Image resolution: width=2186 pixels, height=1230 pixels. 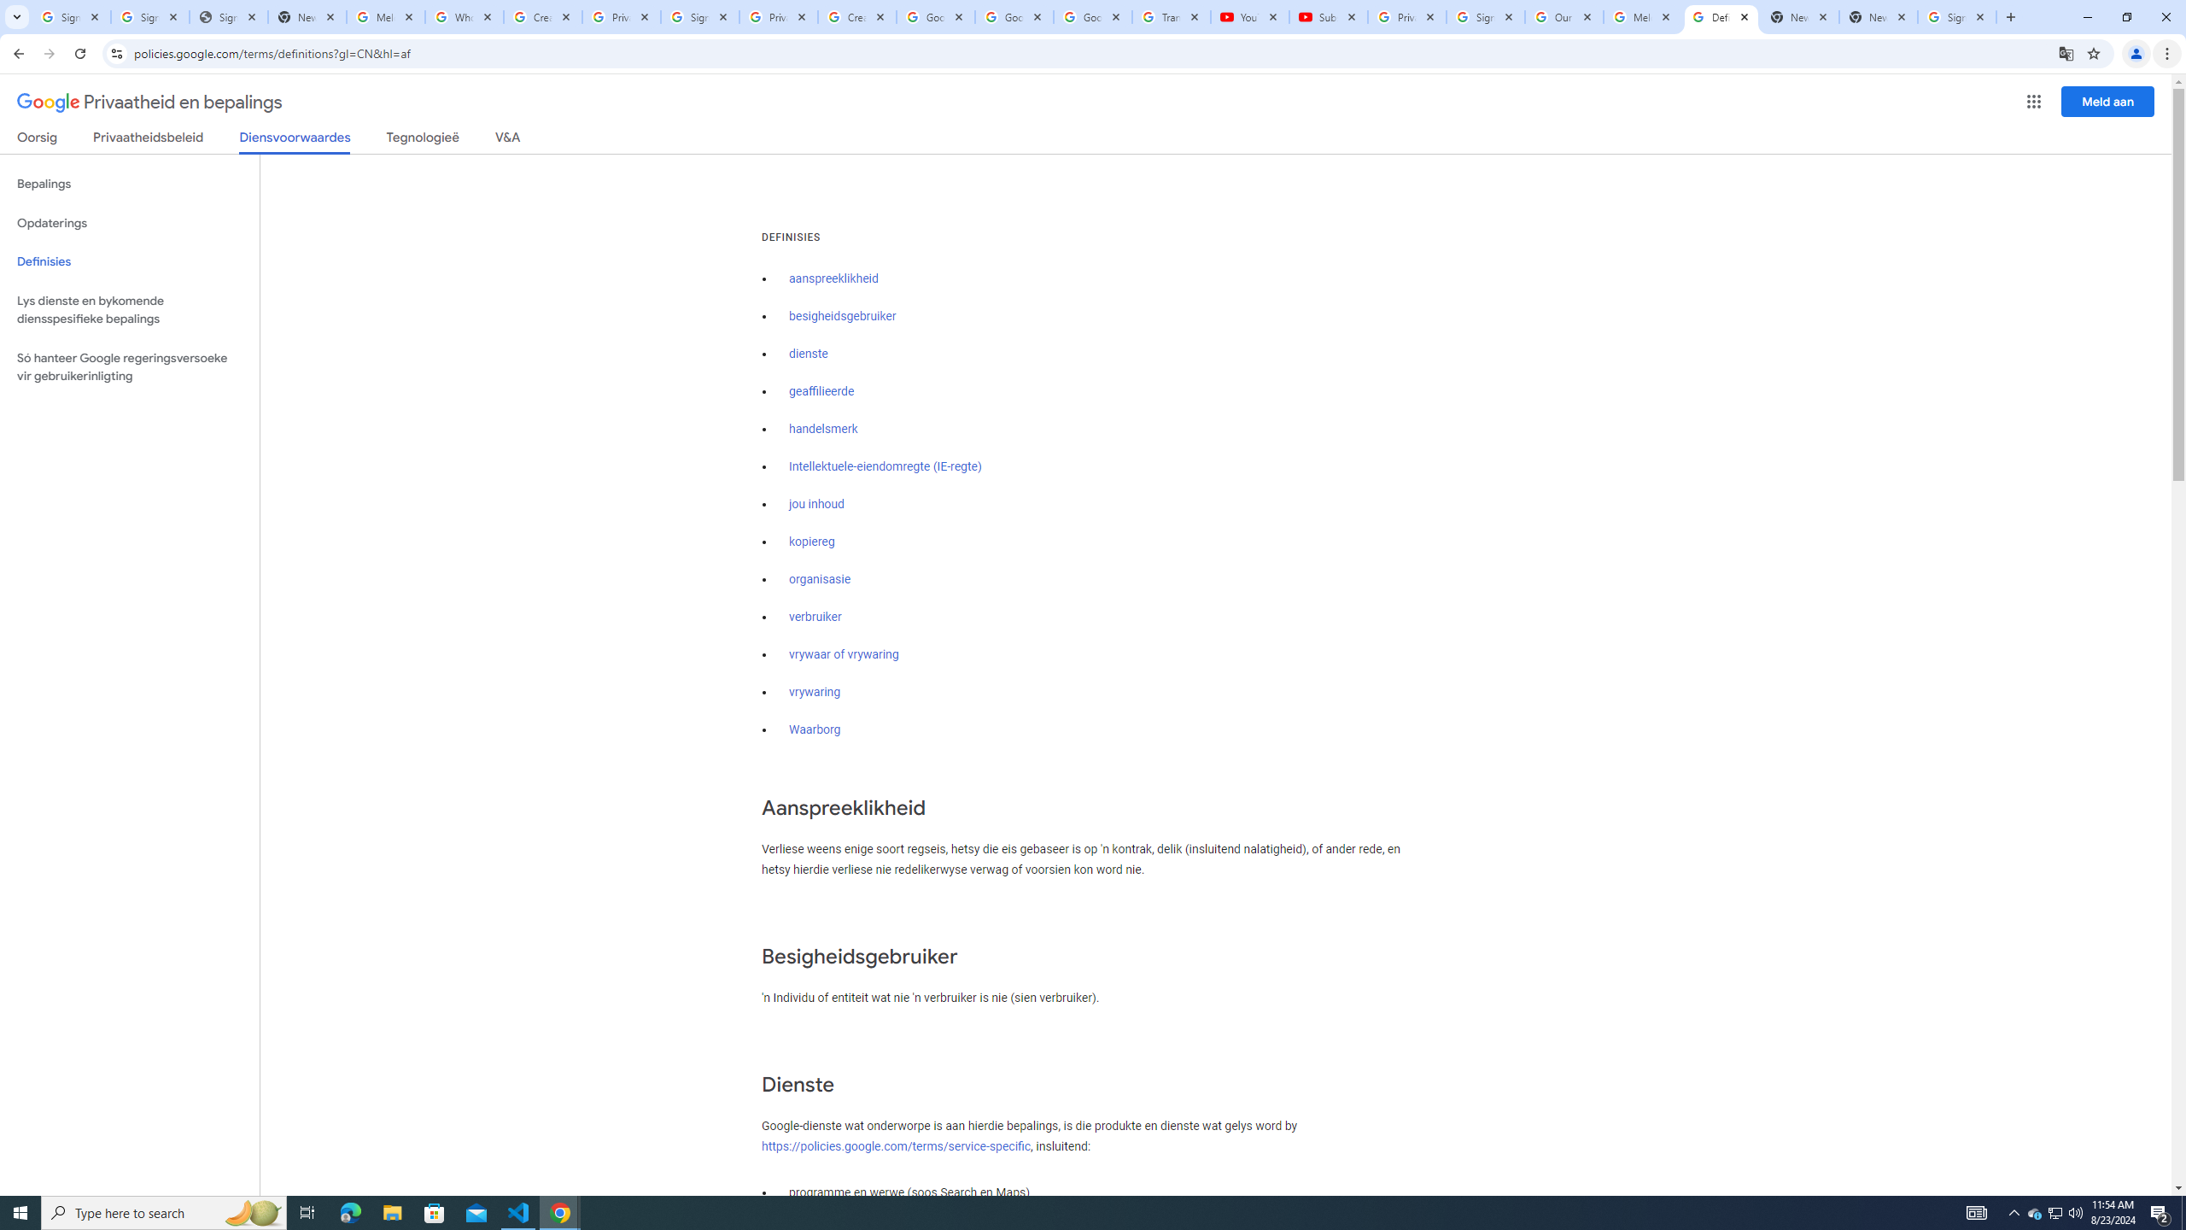 I want to click on New Tab, so click(x=1879, y=17).